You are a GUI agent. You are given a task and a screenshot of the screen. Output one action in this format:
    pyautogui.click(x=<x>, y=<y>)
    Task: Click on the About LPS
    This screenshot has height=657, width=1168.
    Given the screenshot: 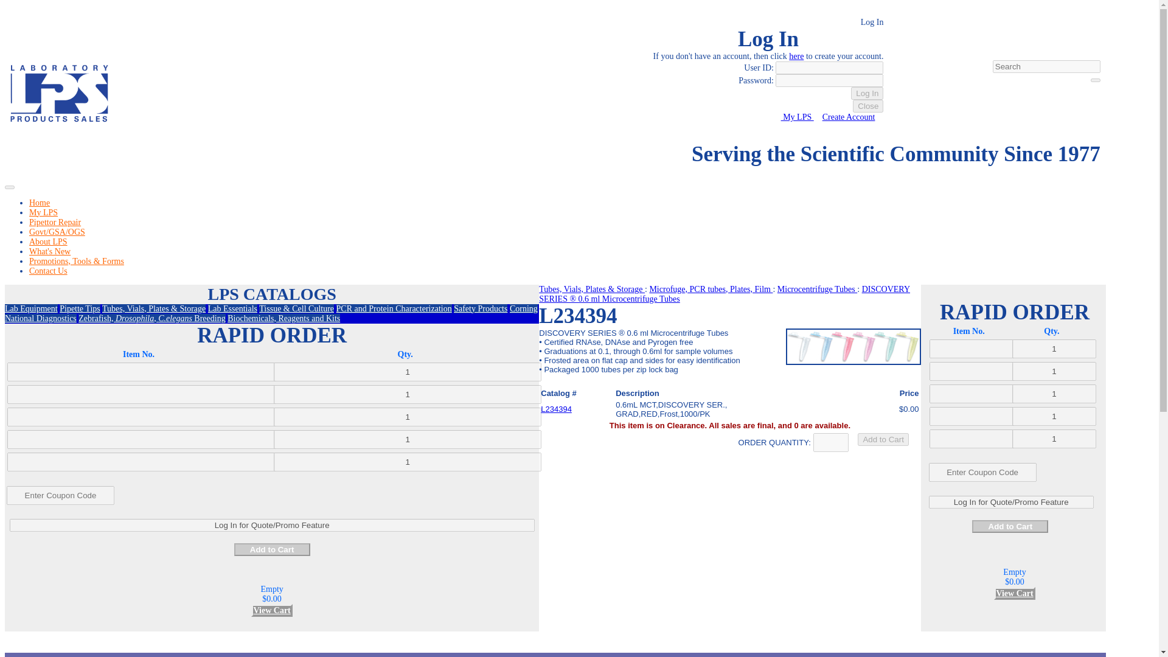 What is the action you would take?
    pyautogui.click(x=49, y=242)
    